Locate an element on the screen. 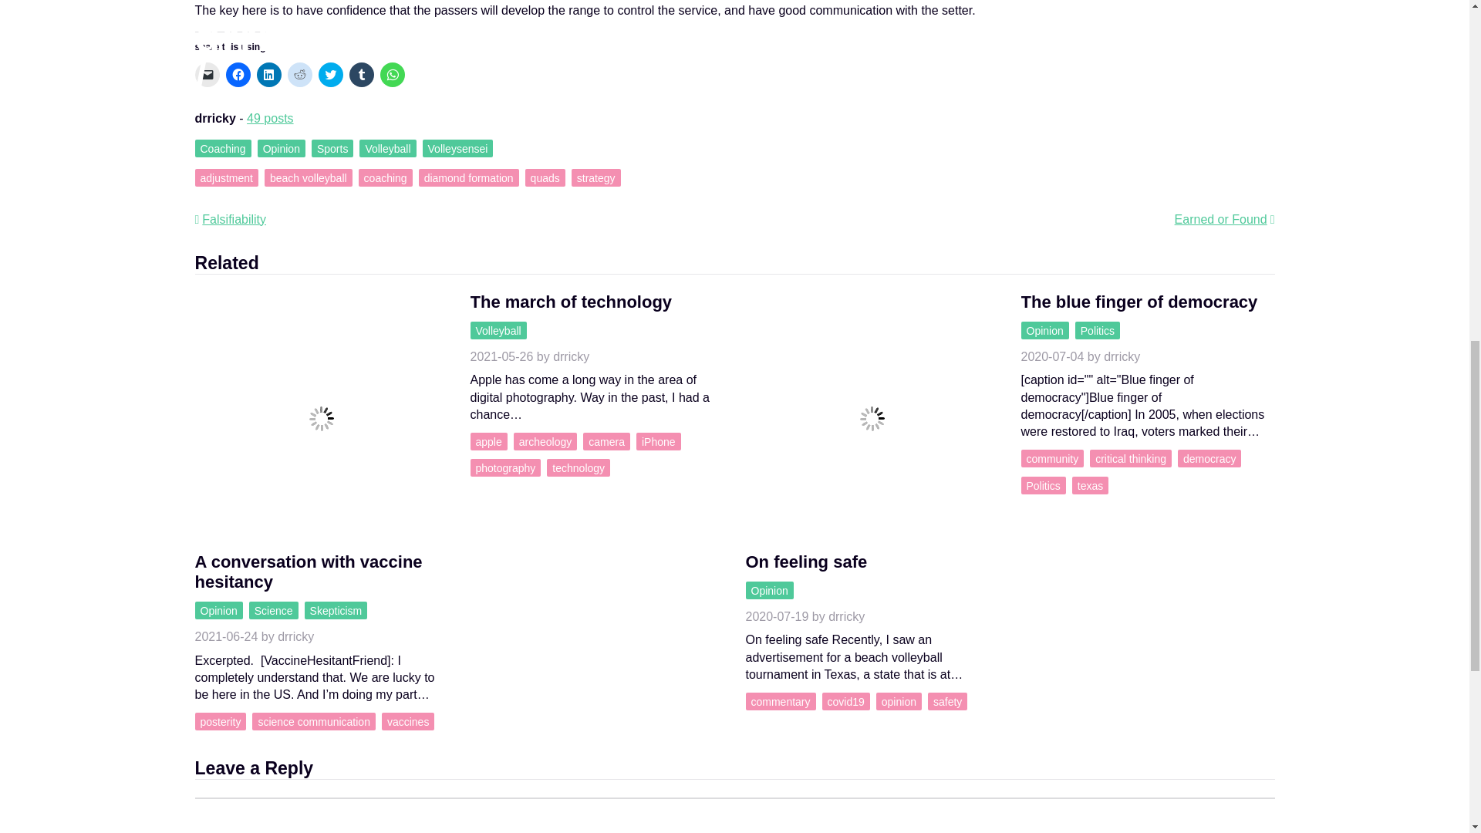  Click to share on Tumblr is located at coordinates (360, 75).